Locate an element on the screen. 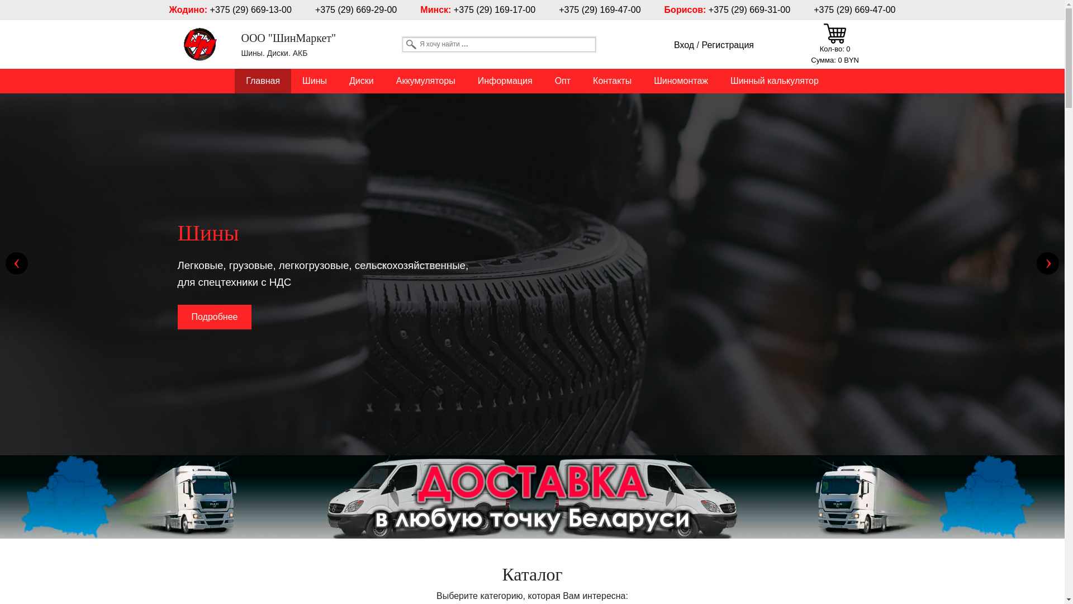 Image resolution: width=1073 pixels, height=604 pixels. +375 (29) 669-31-00 is located at coordinates (749, 10).